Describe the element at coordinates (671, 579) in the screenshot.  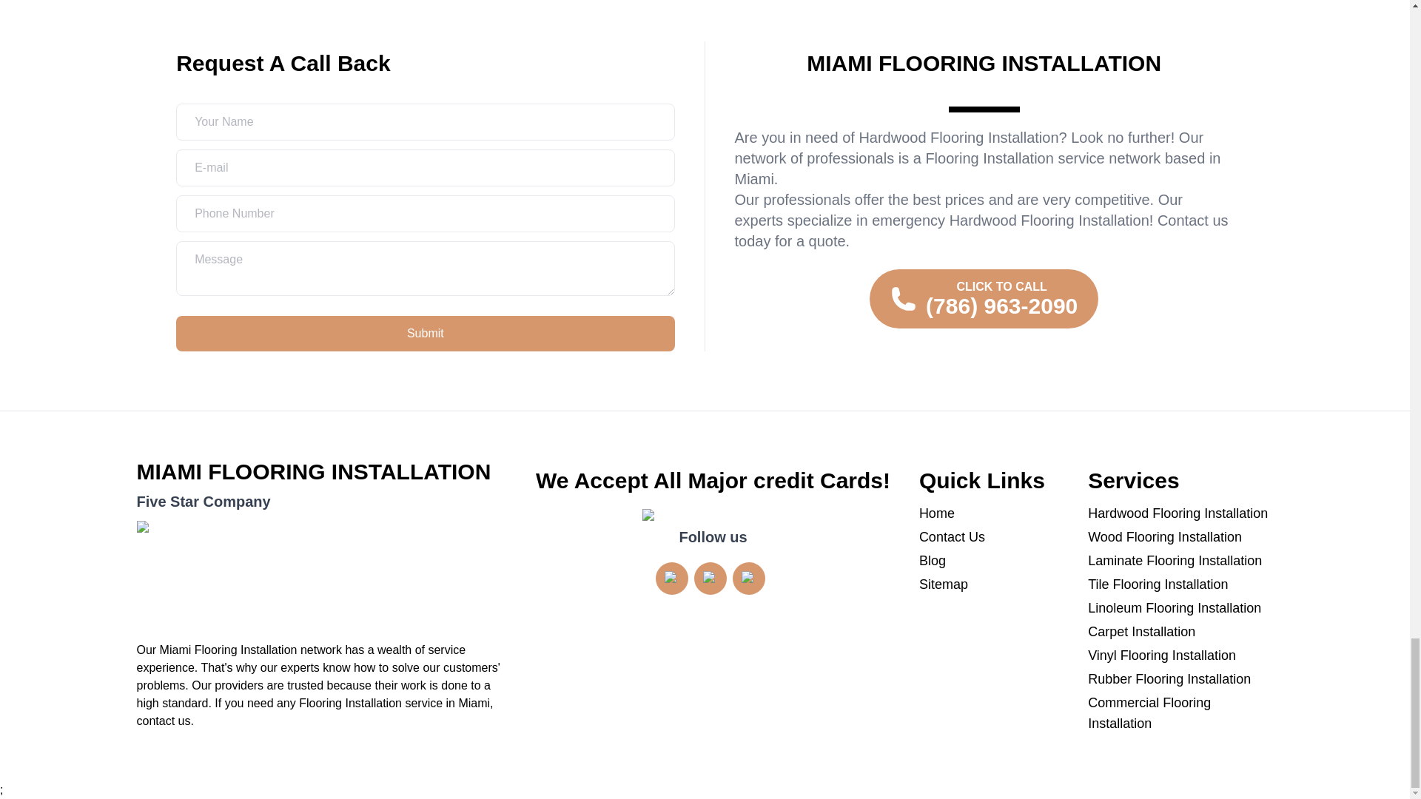
I see `Instagram` at that location.